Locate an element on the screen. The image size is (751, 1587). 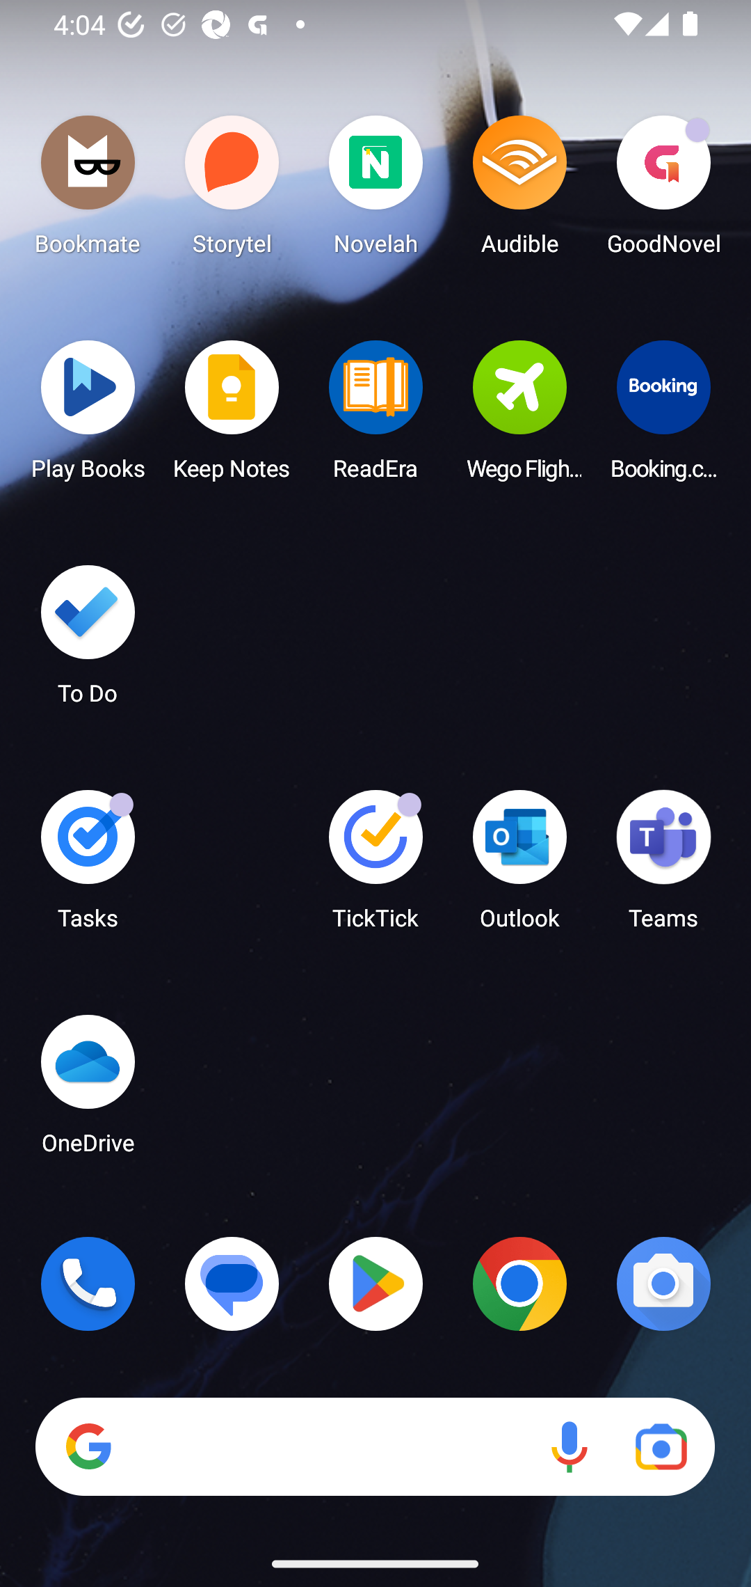
Search Voice search Google Lens is located at coordinates (375, 1447).